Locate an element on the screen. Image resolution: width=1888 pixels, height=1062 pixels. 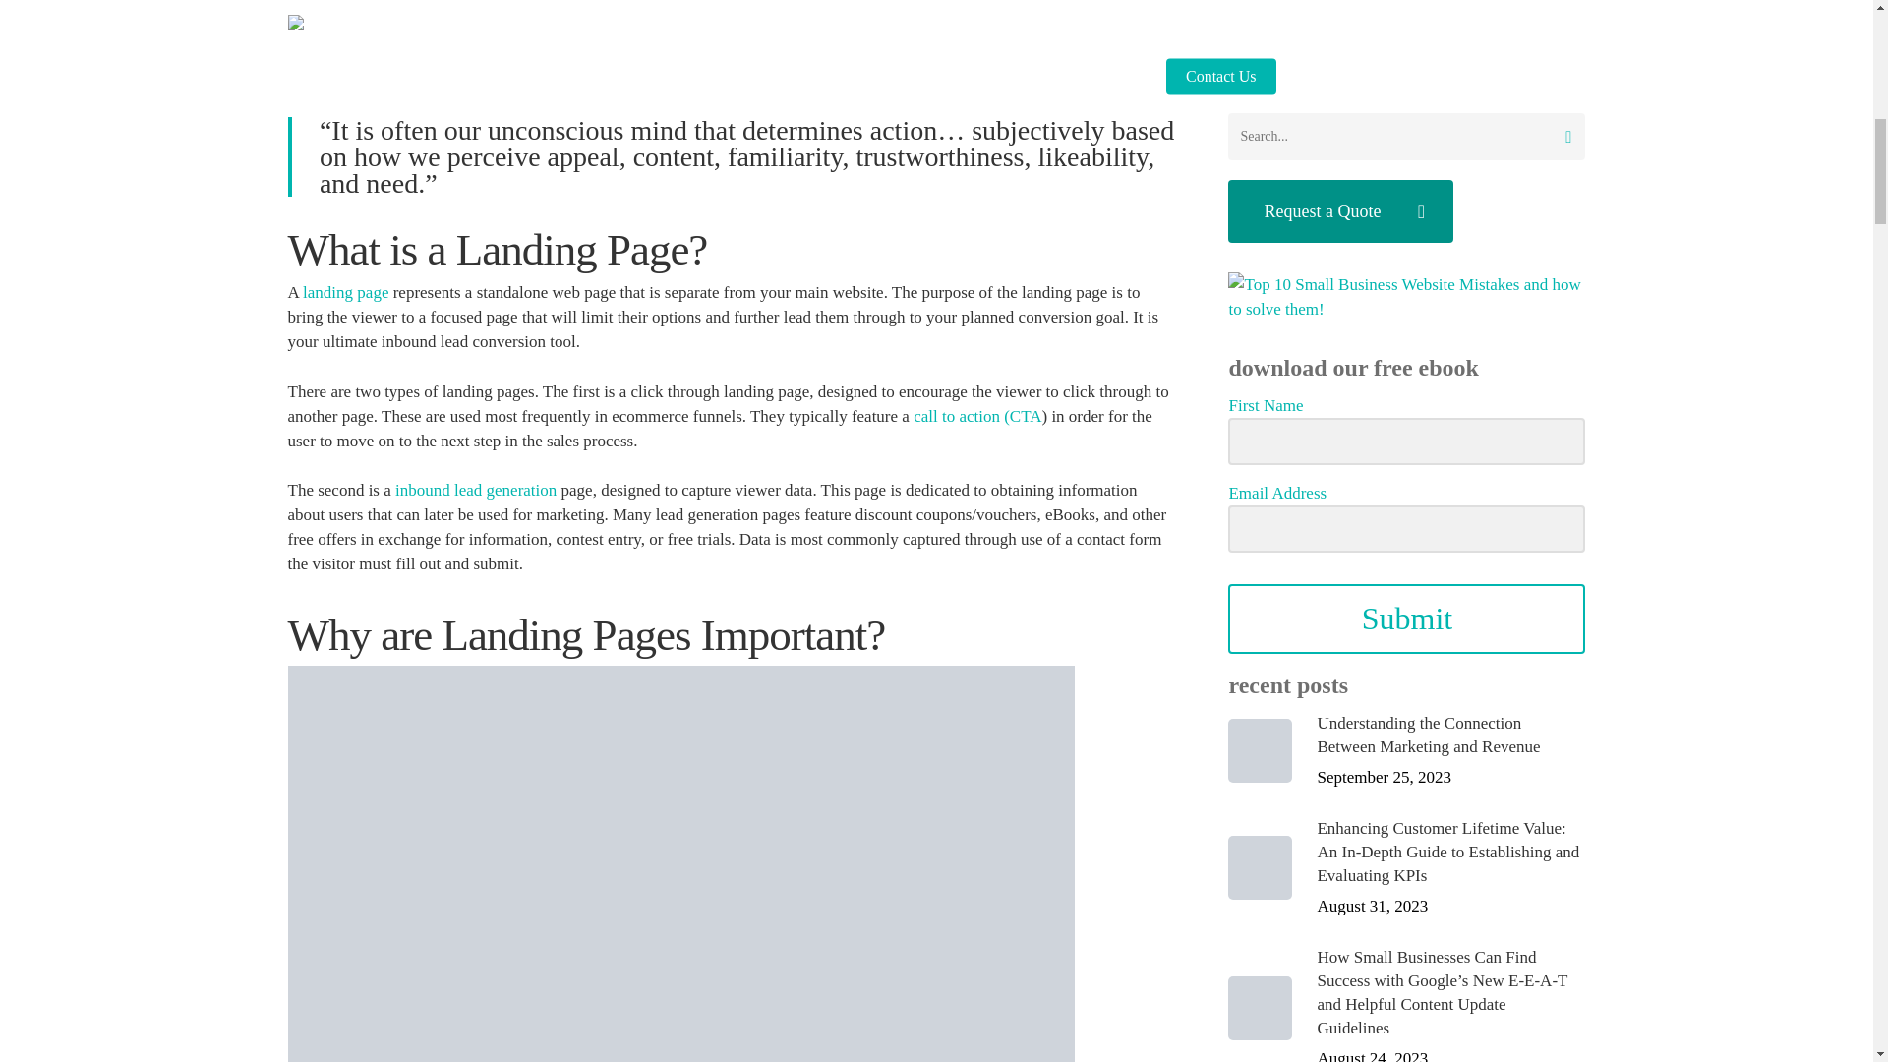
Search for: is located at coordinates (1406, 136).